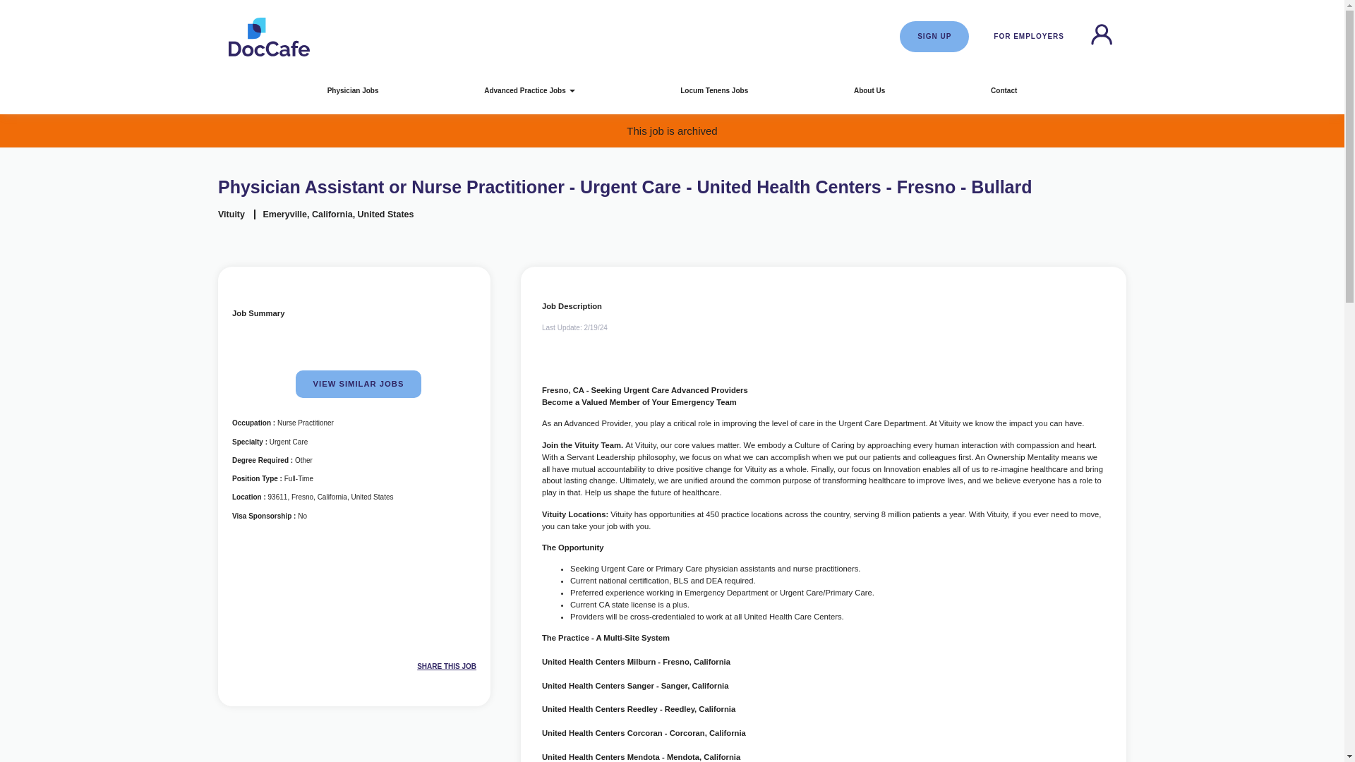 The image size is (1355, 762). I want to click on Locum Tenens Jobs, so click(714, 90).